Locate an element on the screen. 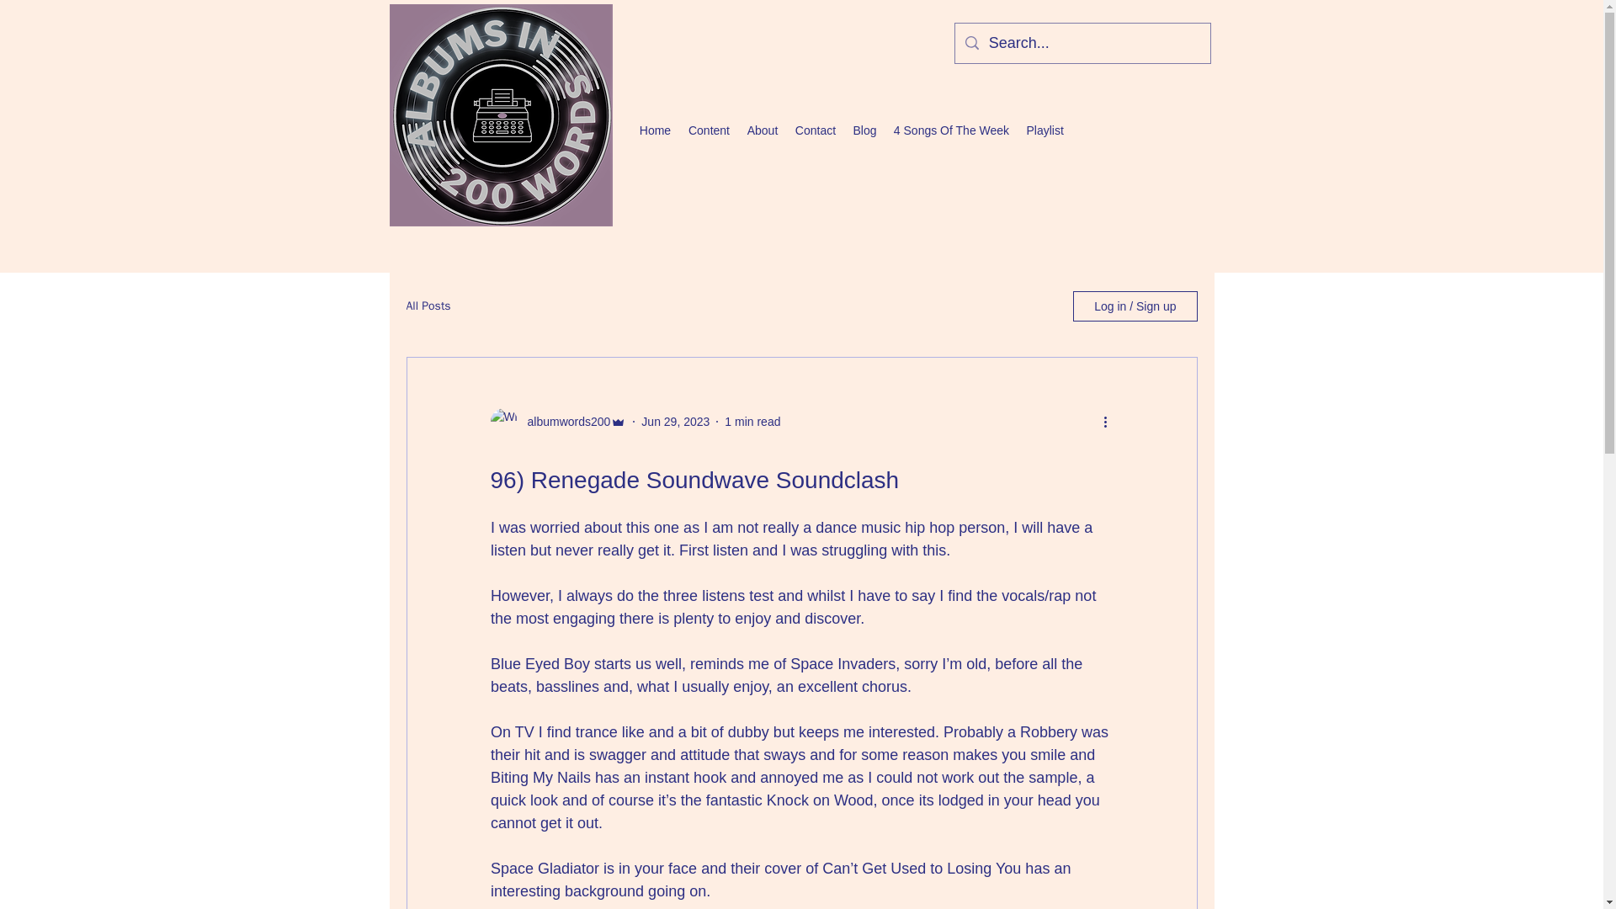 Image resolution: width=1616 pixels, height=909 pixels. 4 Songs Of The Week is located at coordinates (951, 130).